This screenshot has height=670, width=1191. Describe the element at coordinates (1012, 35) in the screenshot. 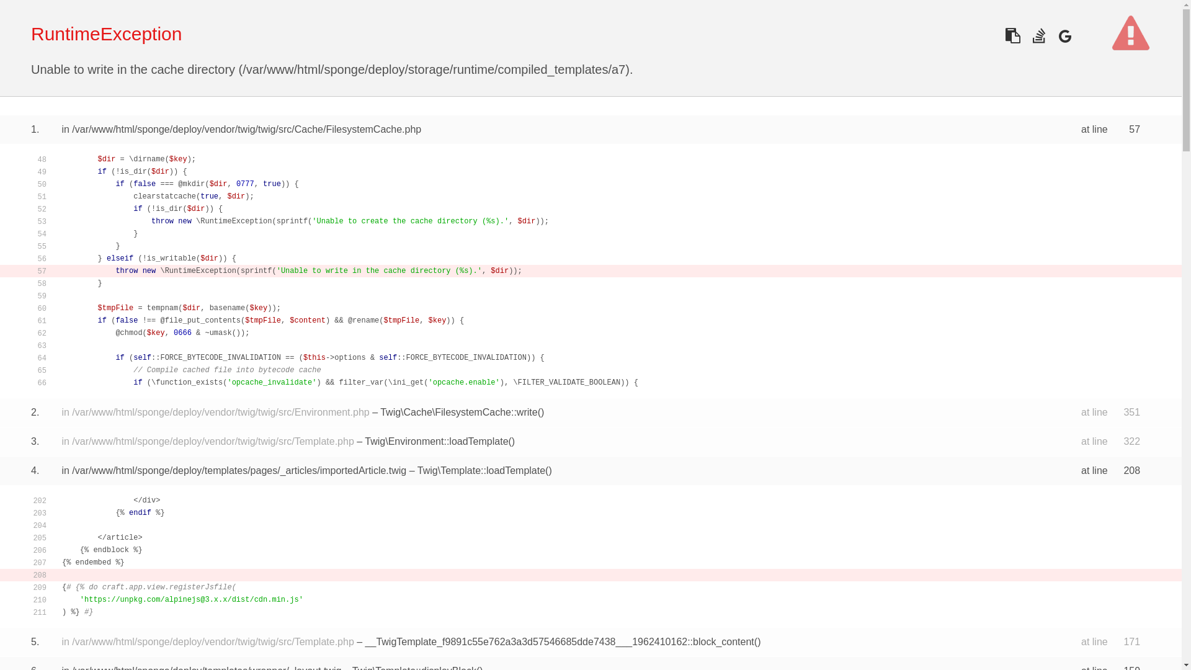

I see `Copy the stacktrace for use in a bug report or pastebin` at that location.